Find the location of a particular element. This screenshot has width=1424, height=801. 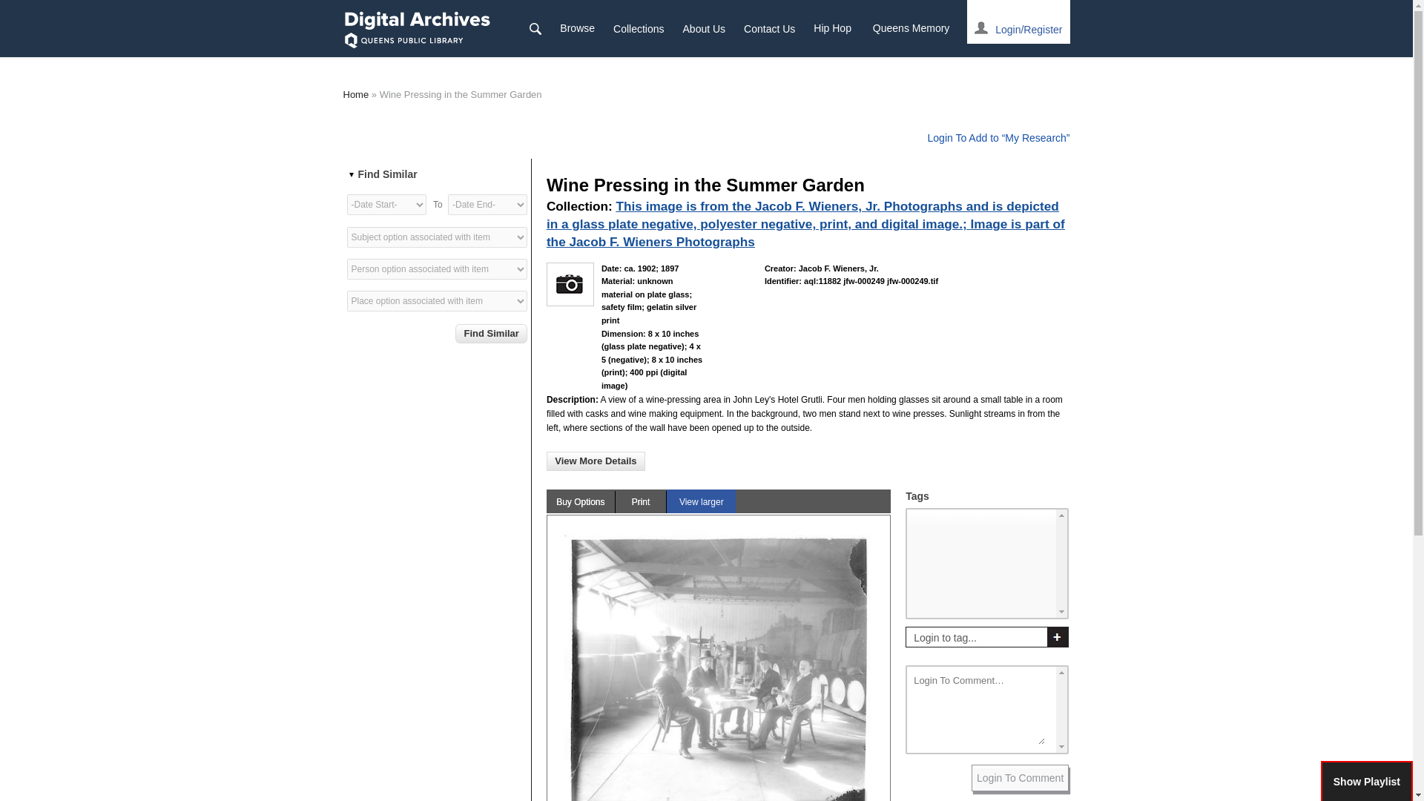

View larger is located at coordinates (701, 501).